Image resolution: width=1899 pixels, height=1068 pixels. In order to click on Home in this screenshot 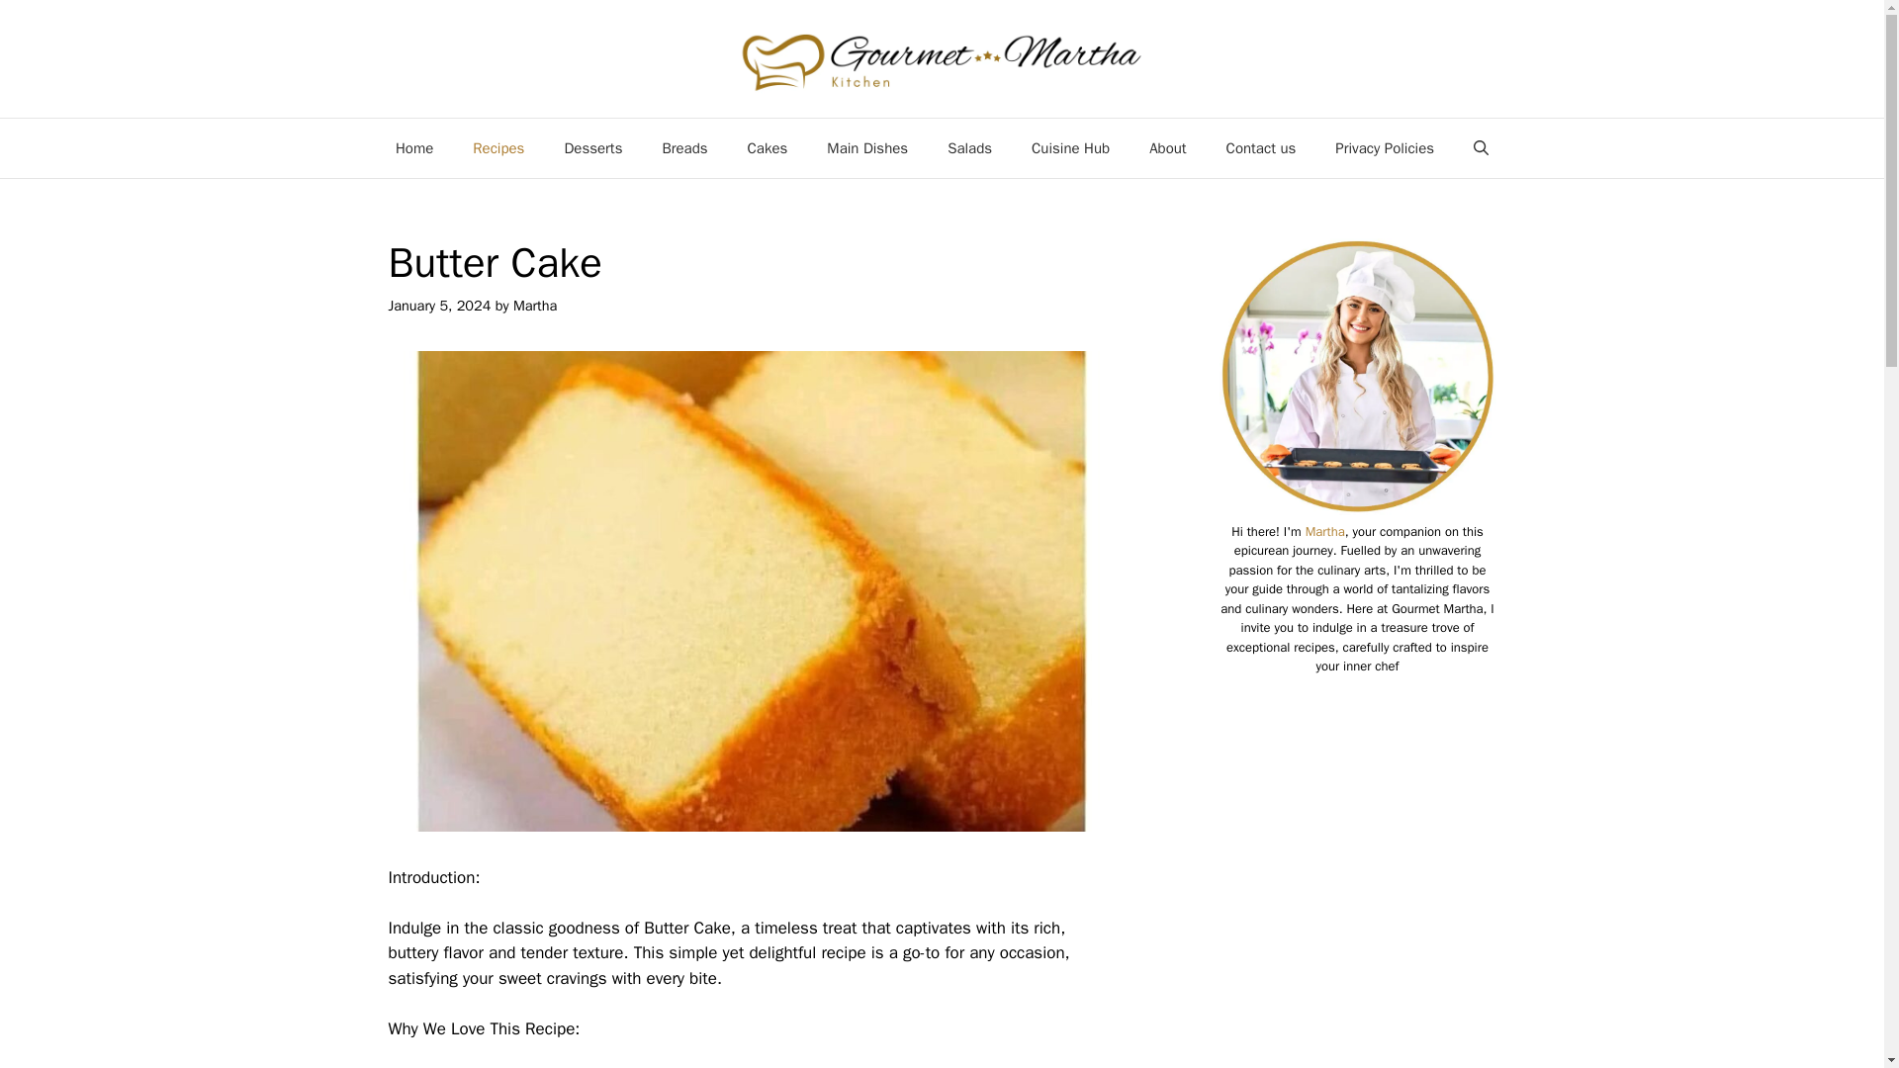, I will do `click(414, 148)`.